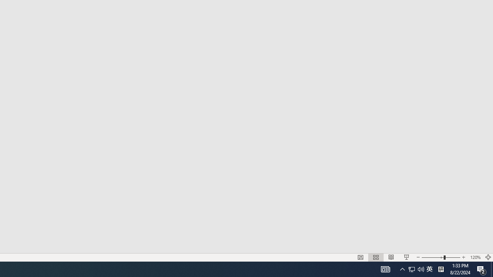 The width and height of the screenshot is (493, 277). What do you see at coordinates (475, 257) in the screenshot?
I see `Zoom 120%` at bounding box center [475, 257].